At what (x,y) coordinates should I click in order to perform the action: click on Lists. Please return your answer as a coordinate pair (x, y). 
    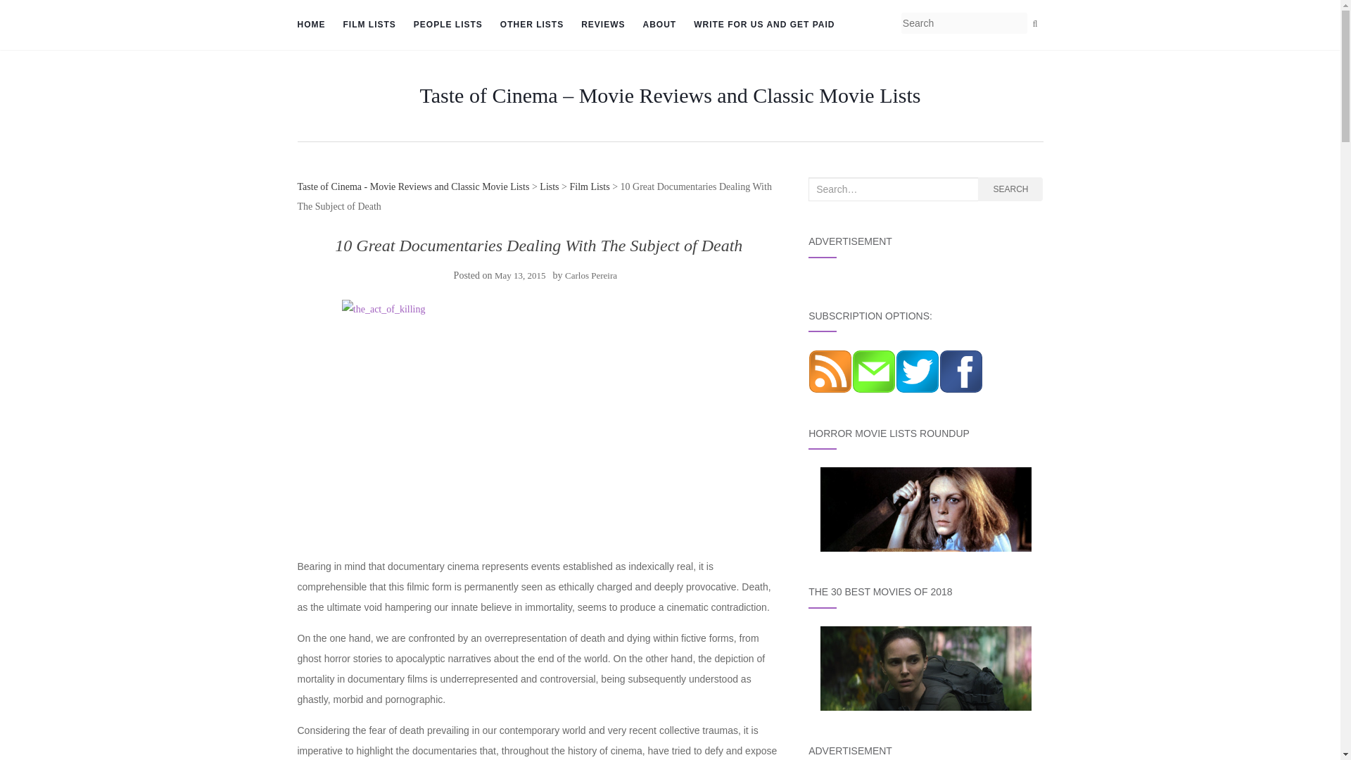
    Looking at the image, I should click on (549, 187).